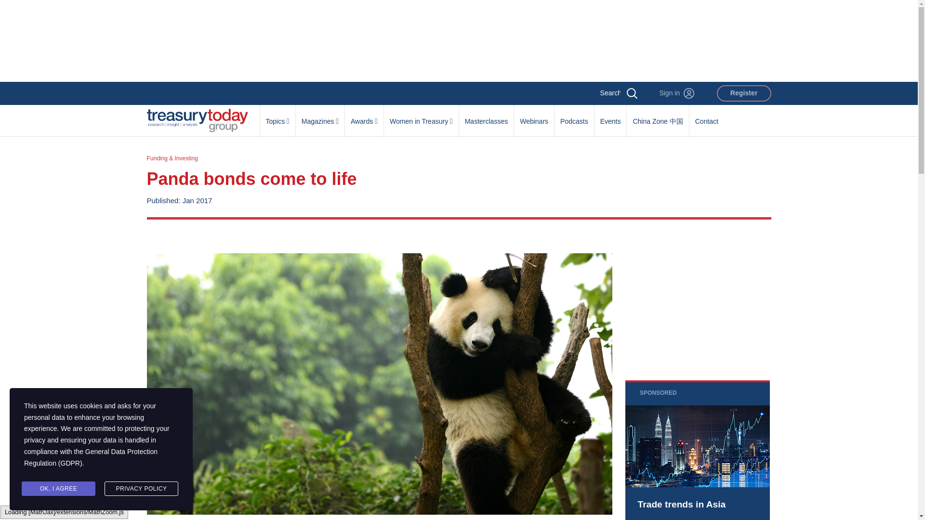 The image size is (925, 520). Describe the element at coordinates (697, 299) in the screenshot. I see `3rd party ad content` at that location.